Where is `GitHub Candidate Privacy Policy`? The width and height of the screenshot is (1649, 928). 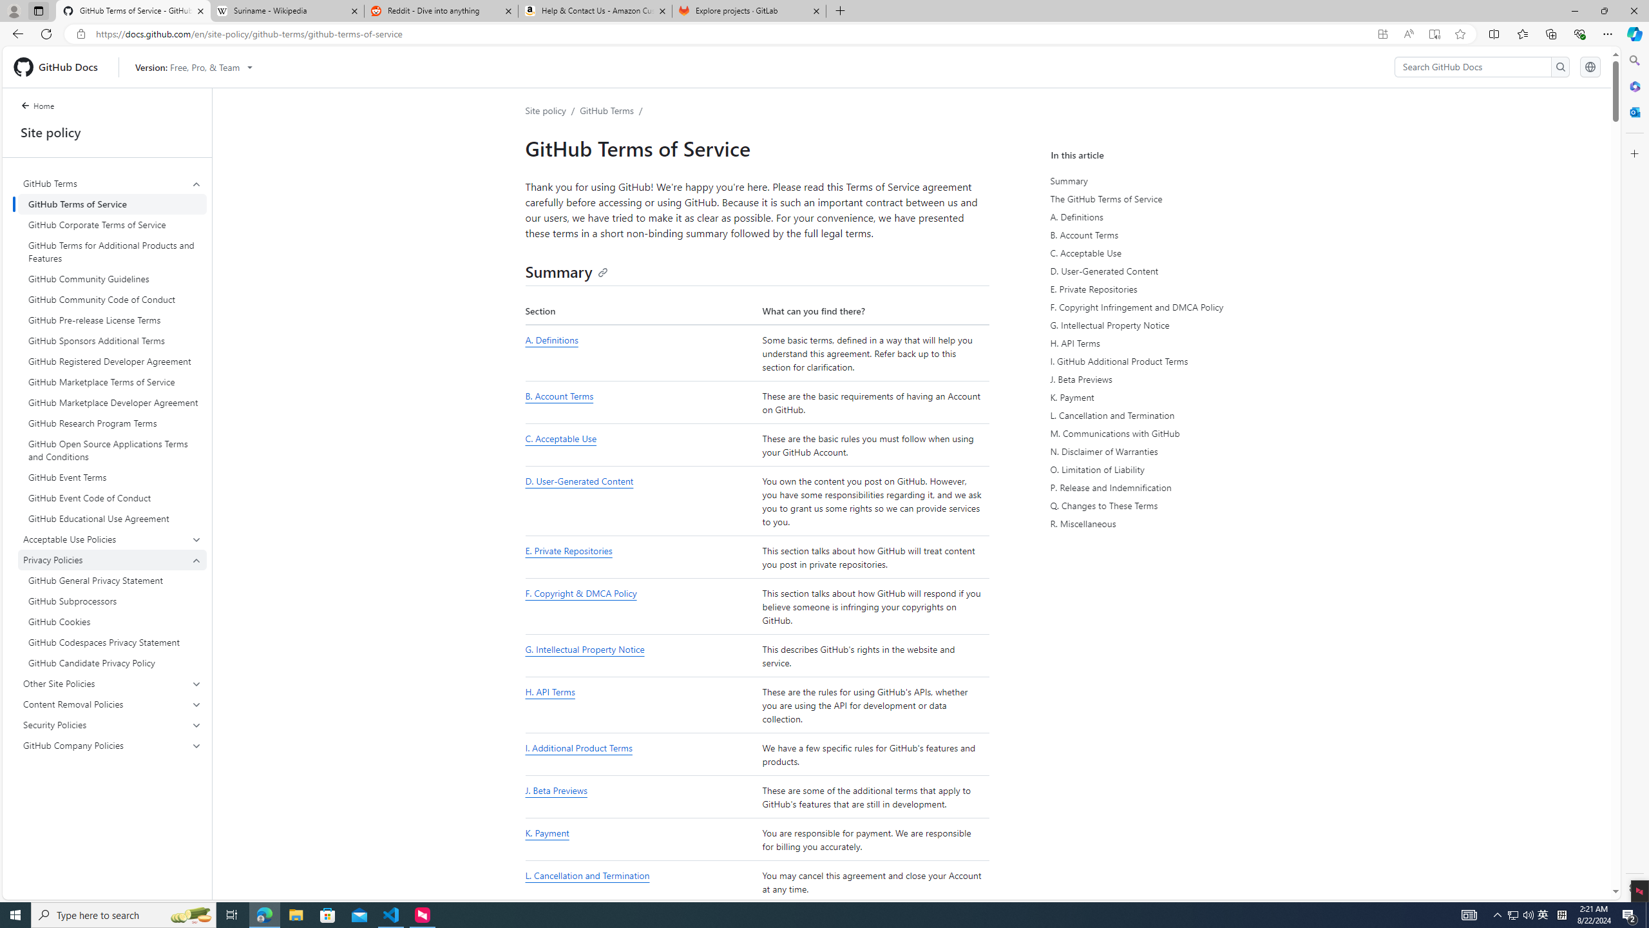 GitHub Candidate Privacy Policy is located at coordinates (112, 662).